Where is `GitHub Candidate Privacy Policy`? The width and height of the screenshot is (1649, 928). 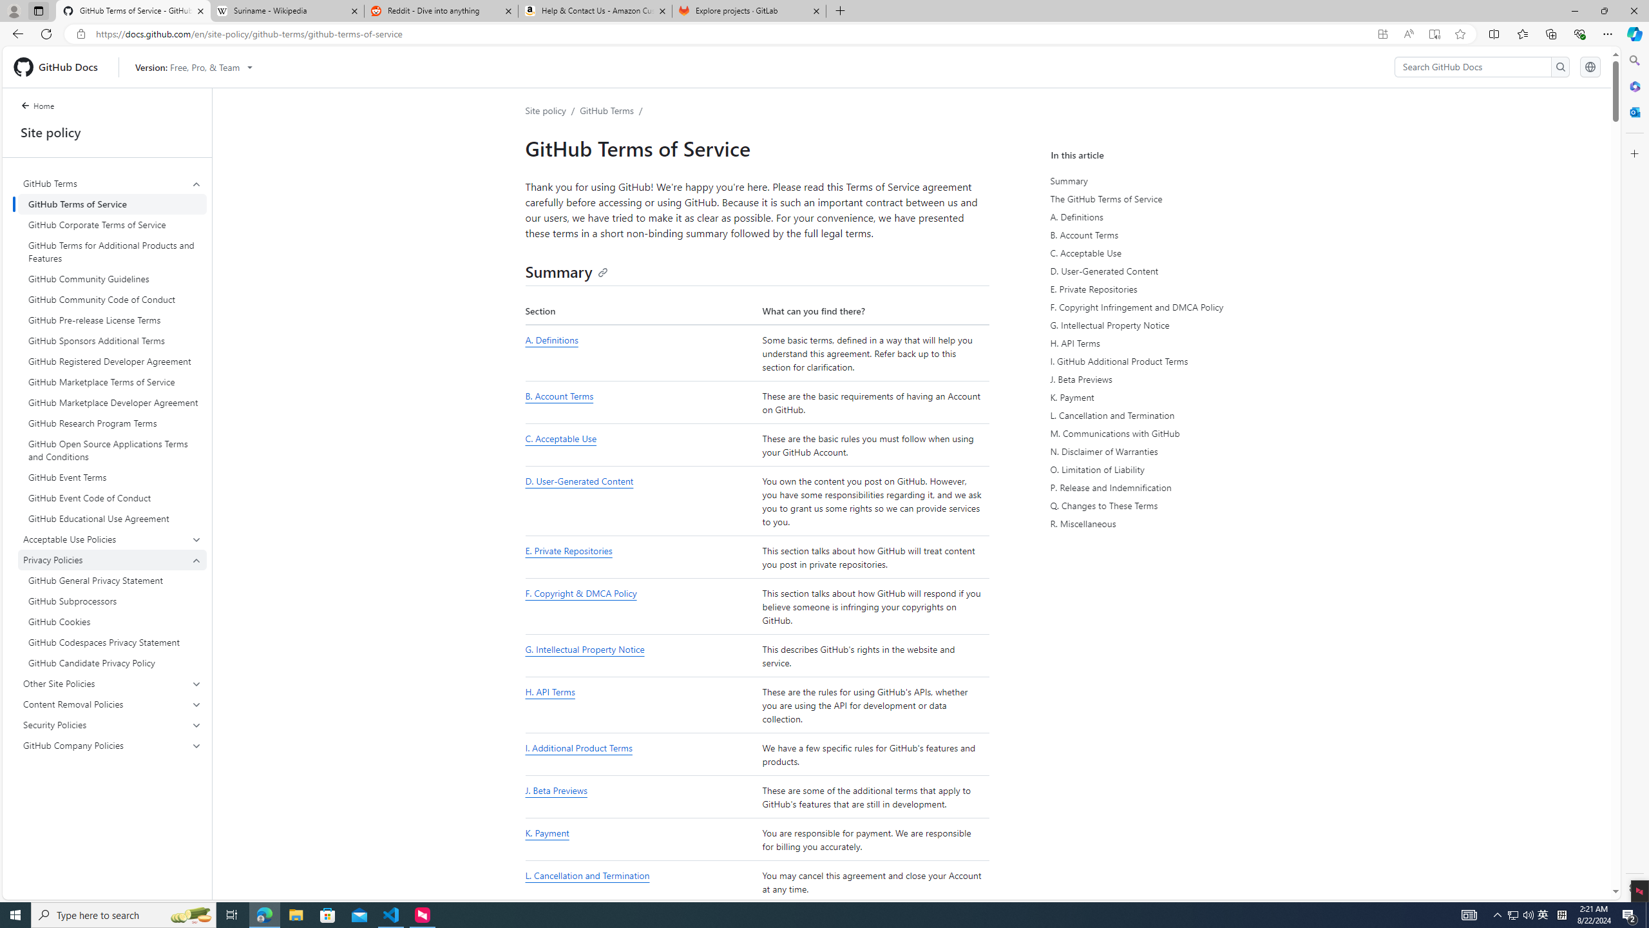 GitHub Candidate Privacy Policy is located at coordinates (112, 662).